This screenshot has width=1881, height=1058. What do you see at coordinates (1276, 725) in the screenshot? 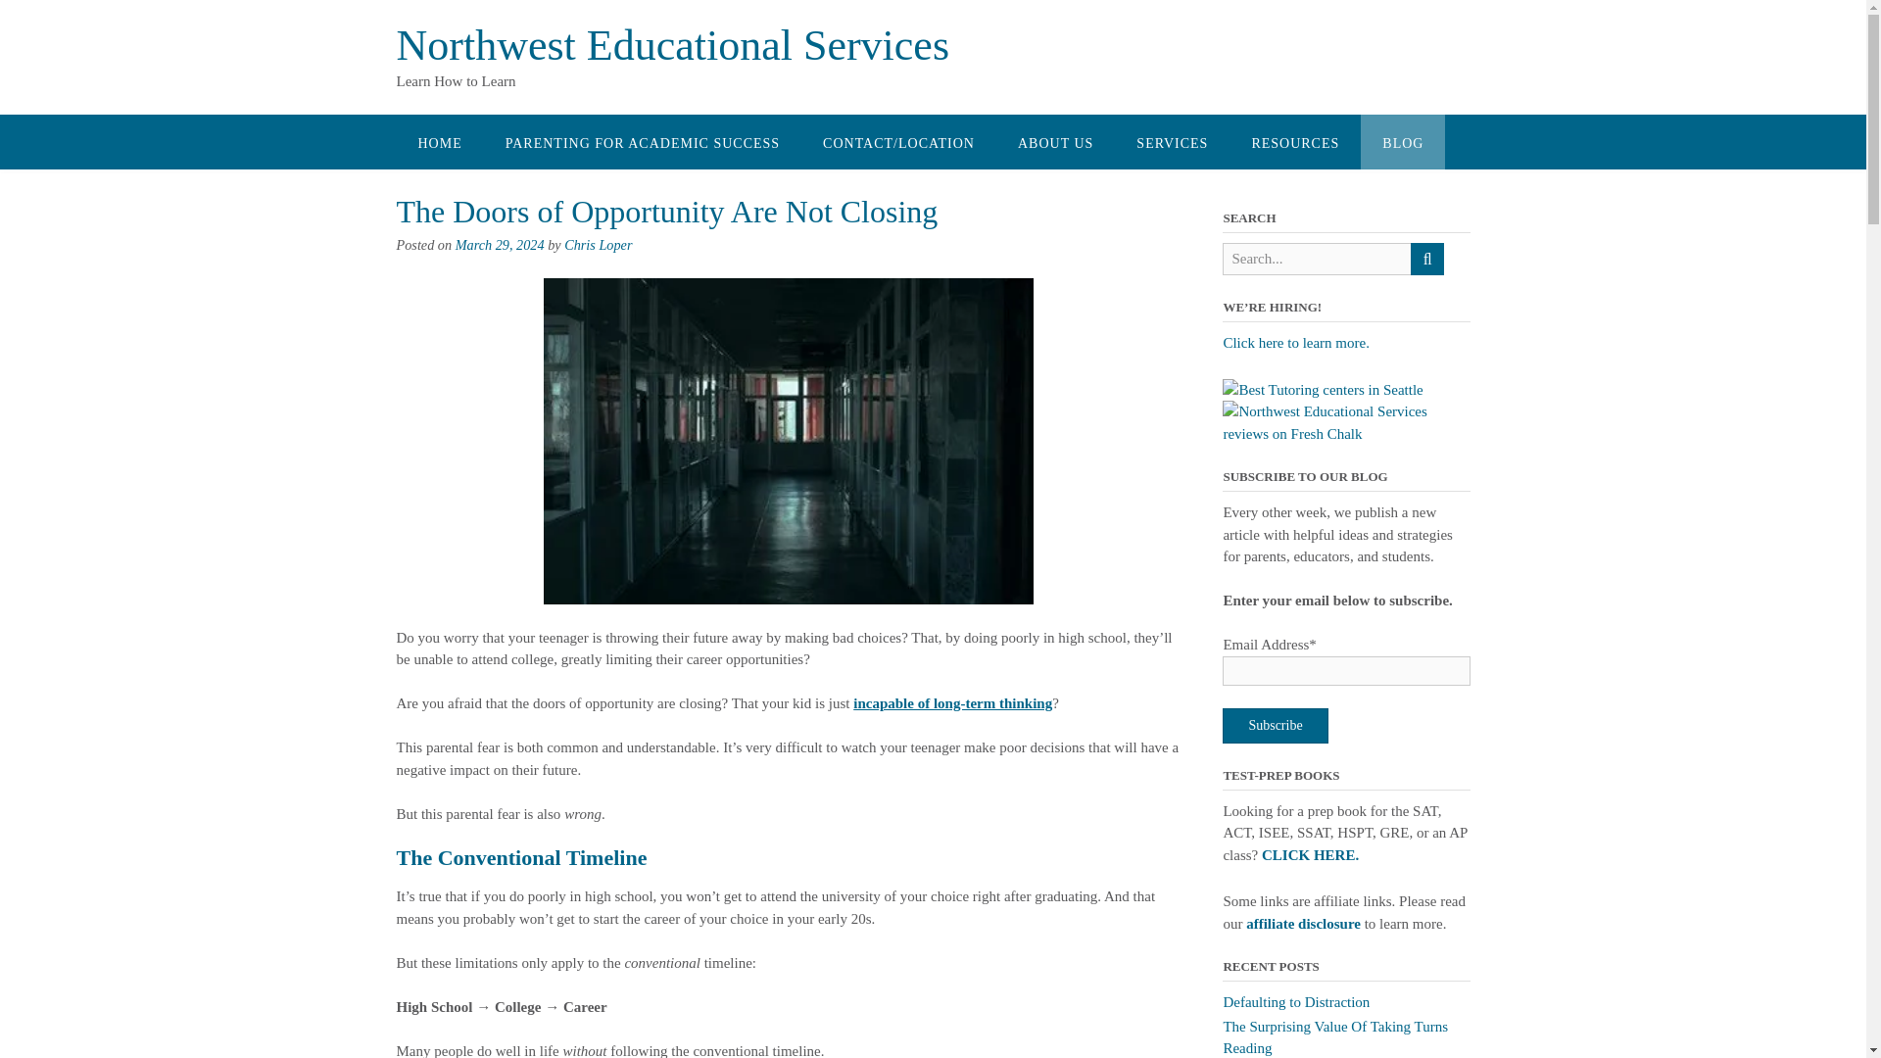
I see `Subscribe` at bounding box center [1276, 725].